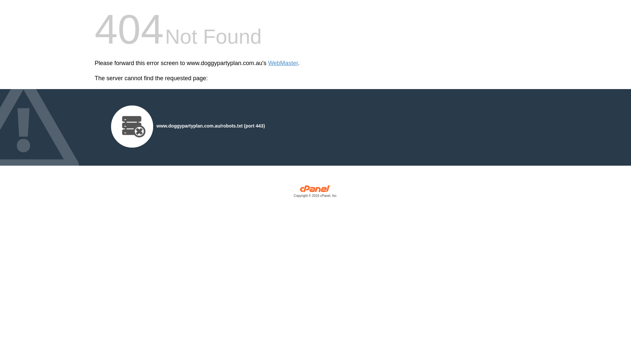 Image resolution: width=631 pixels, height=355 pixels. What do you see at coordinates (283, 63) in the screenshot?
I see `WebMaster` at bounding box center [283, 63].